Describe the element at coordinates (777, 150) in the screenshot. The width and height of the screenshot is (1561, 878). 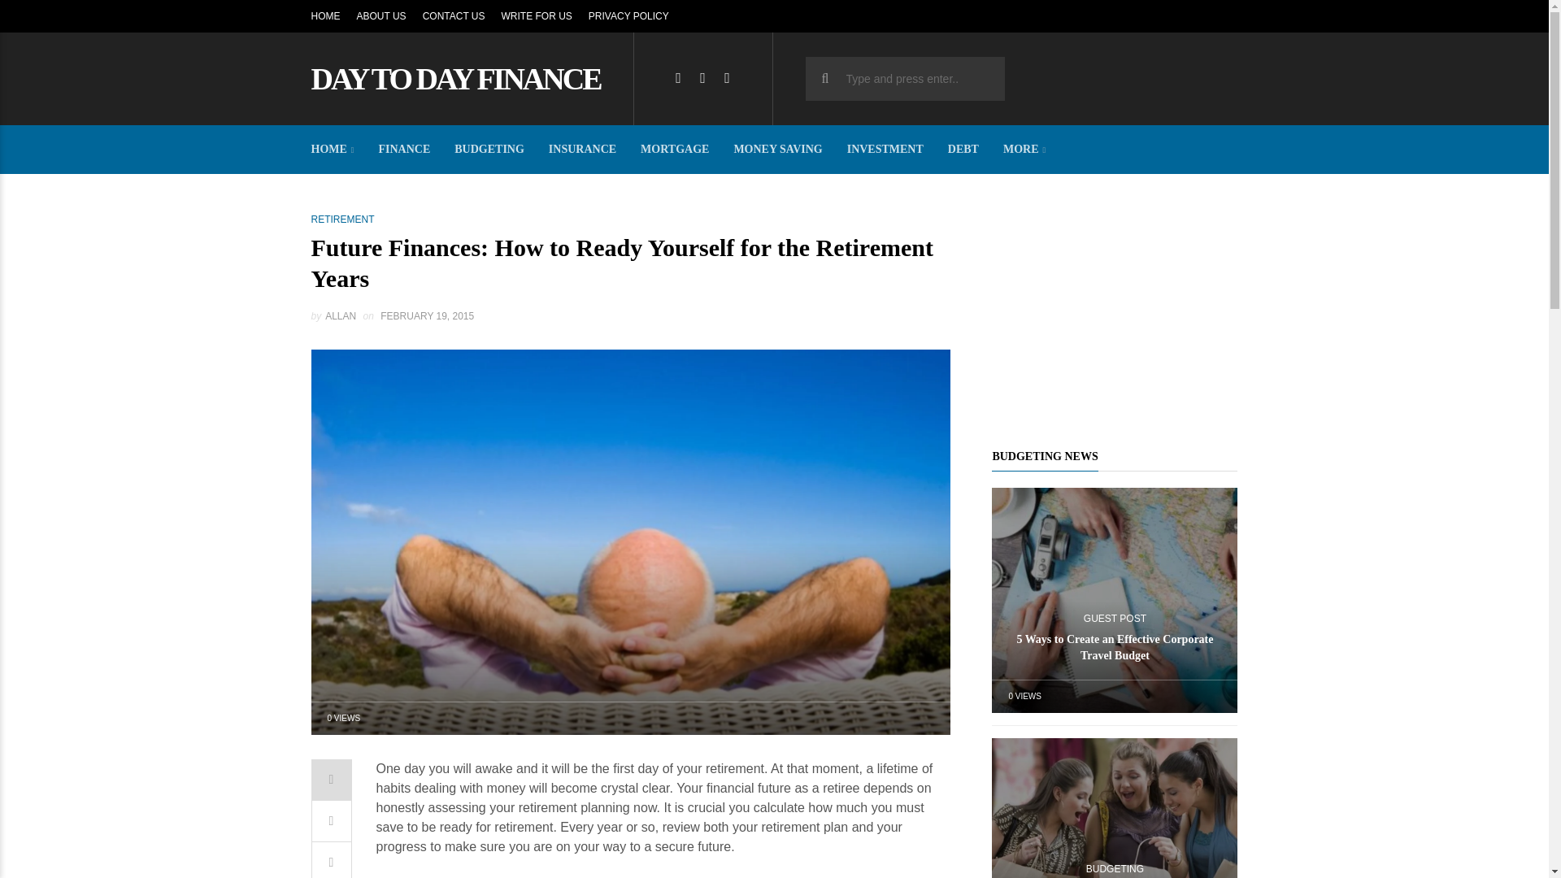
I see `MONEY SAVING` at that location.